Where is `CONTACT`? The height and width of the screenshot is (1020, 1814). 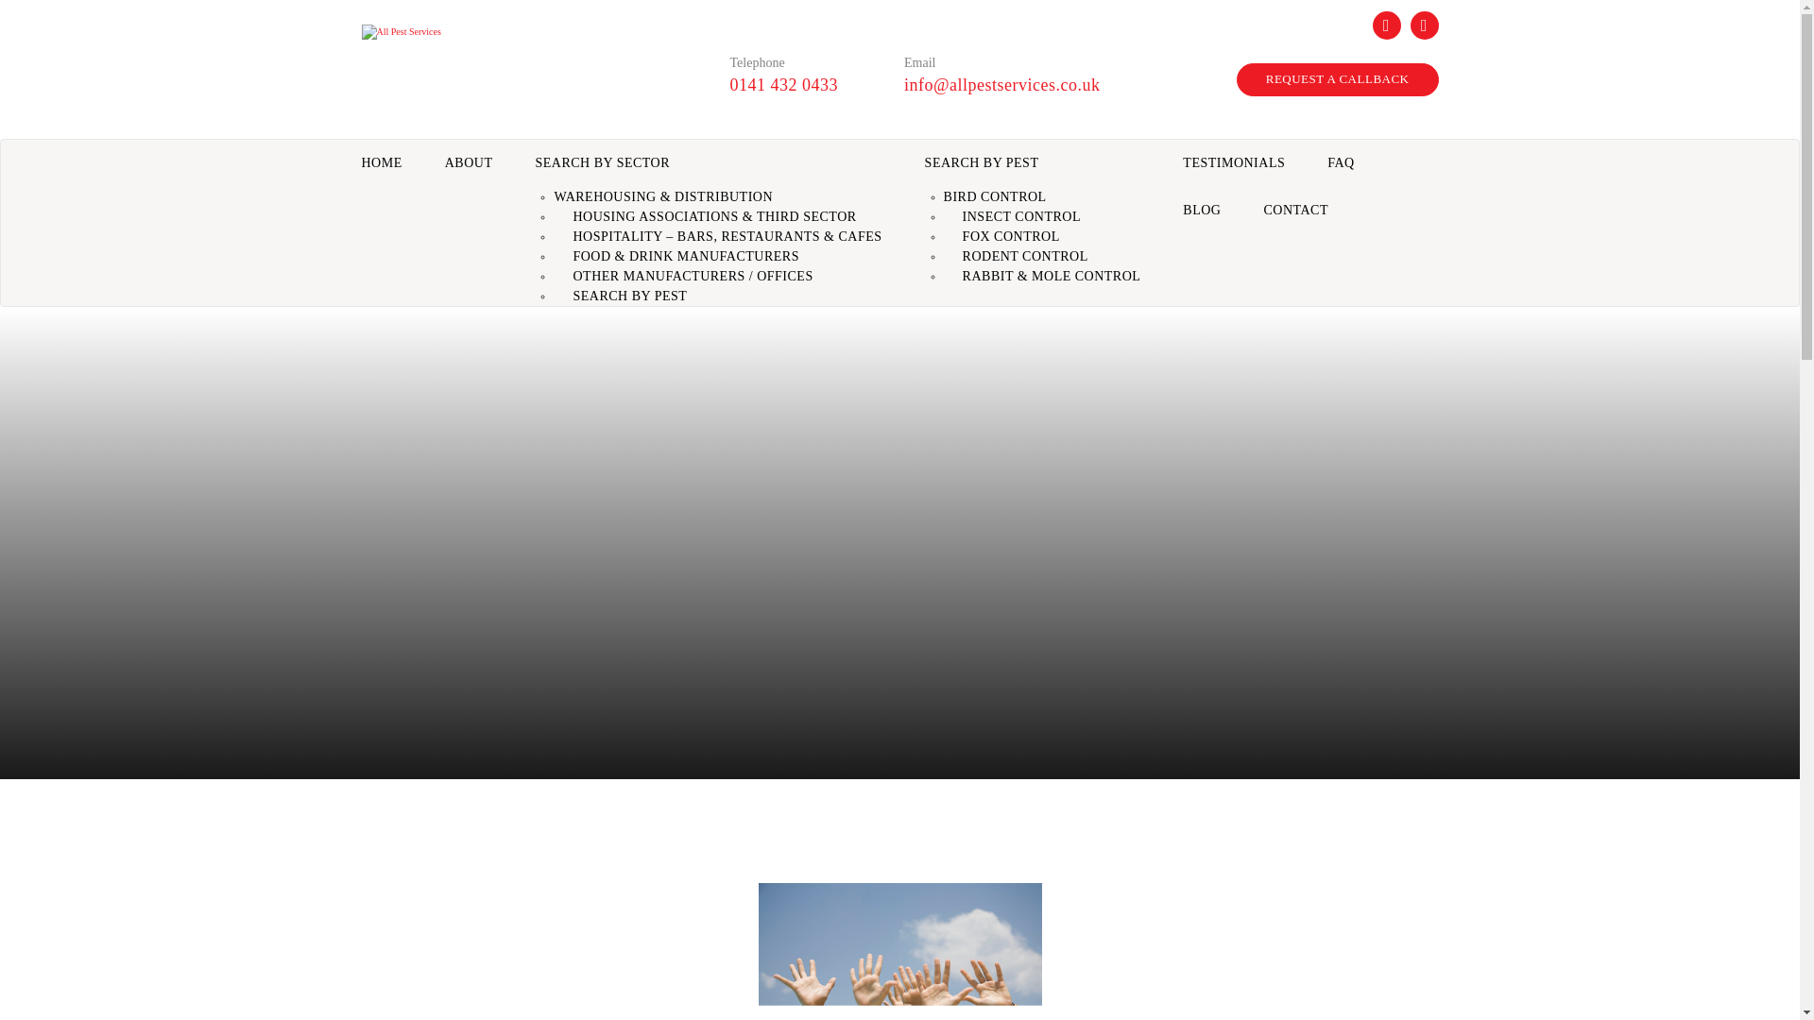 CONTACT is located at coordinates (1298, 210).